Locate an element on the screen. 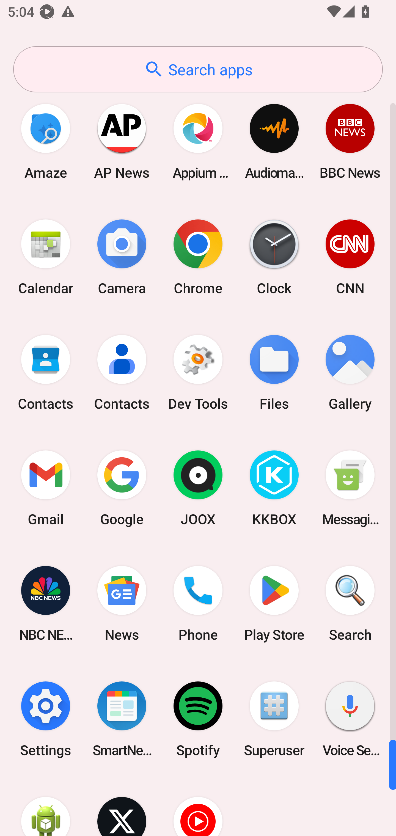 The width and height of the screenshot is (396, 836).   Search apps is located at coordinates (198, 69).